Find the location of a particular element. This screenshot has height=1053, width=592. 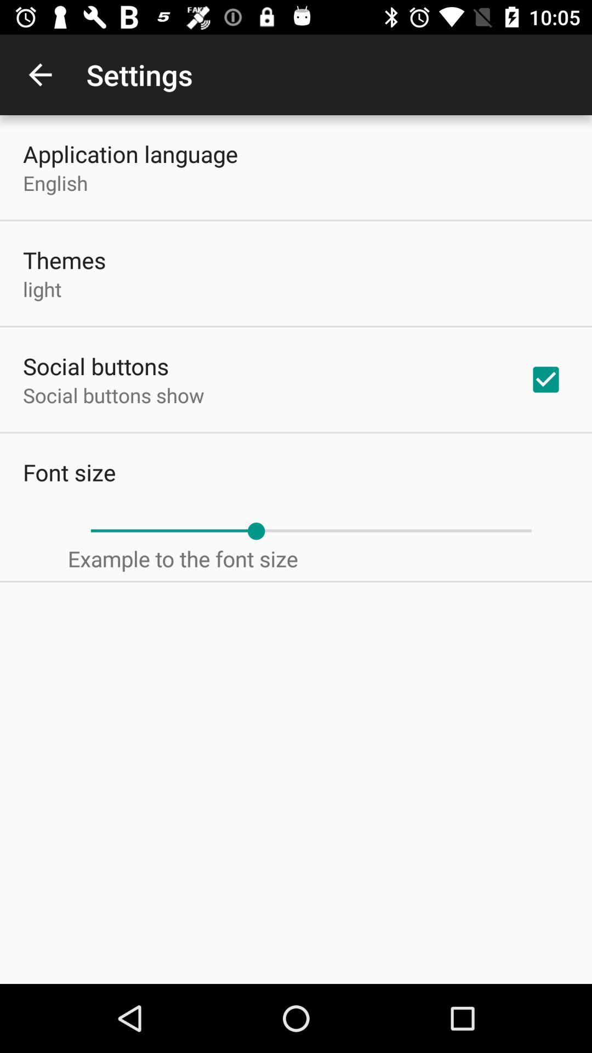

tap the icon above the themes icon is located at coordinates (55, 183).